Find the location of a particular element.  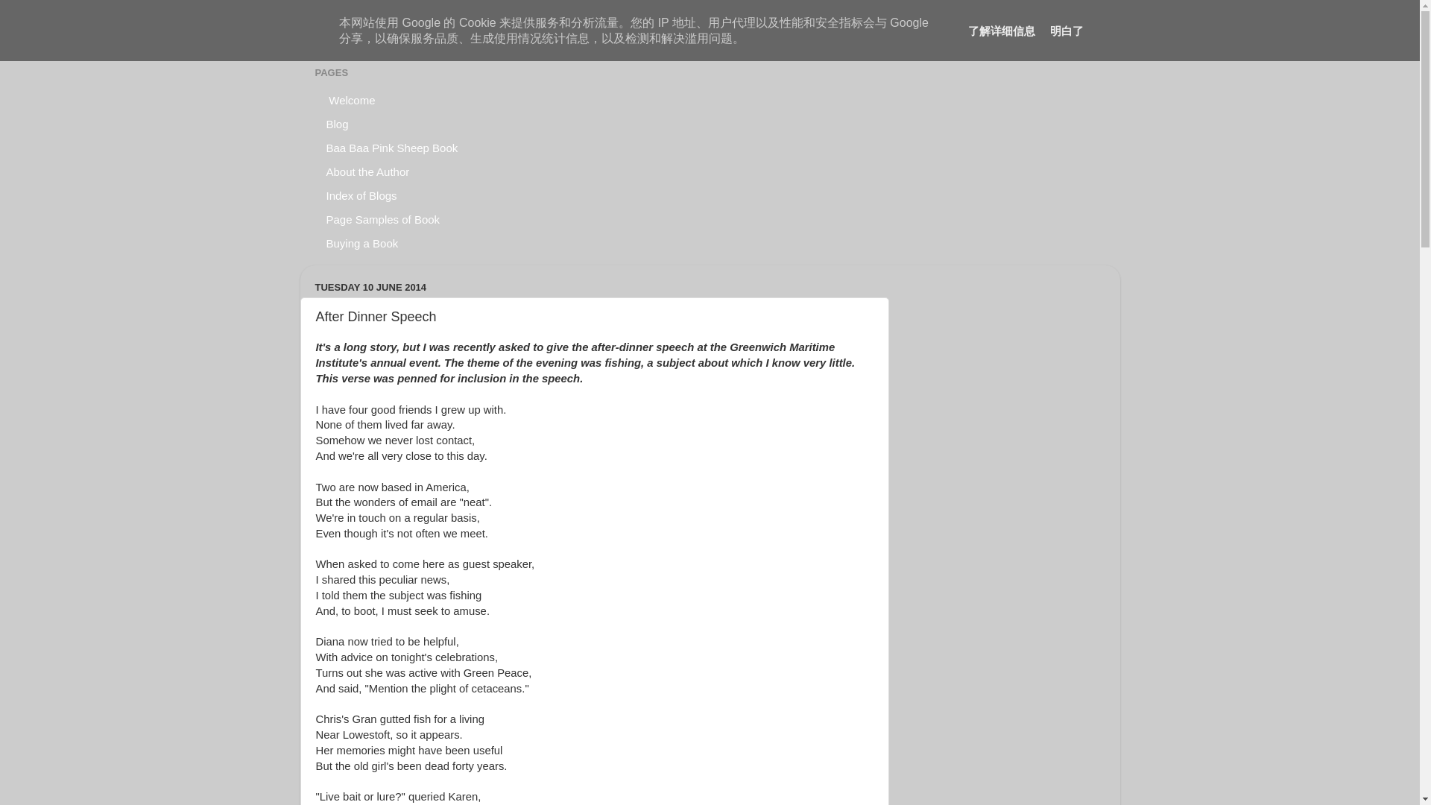

Welcome is located at coordinates (350, 100).